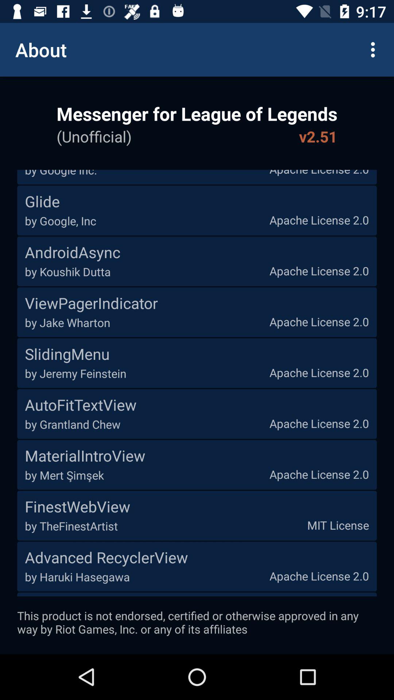 The width and height of the screenshot is (394, 700). Describe the element at coordinates (375, 50) in the screenshot. I see `press the icon to the right of about` at that location.